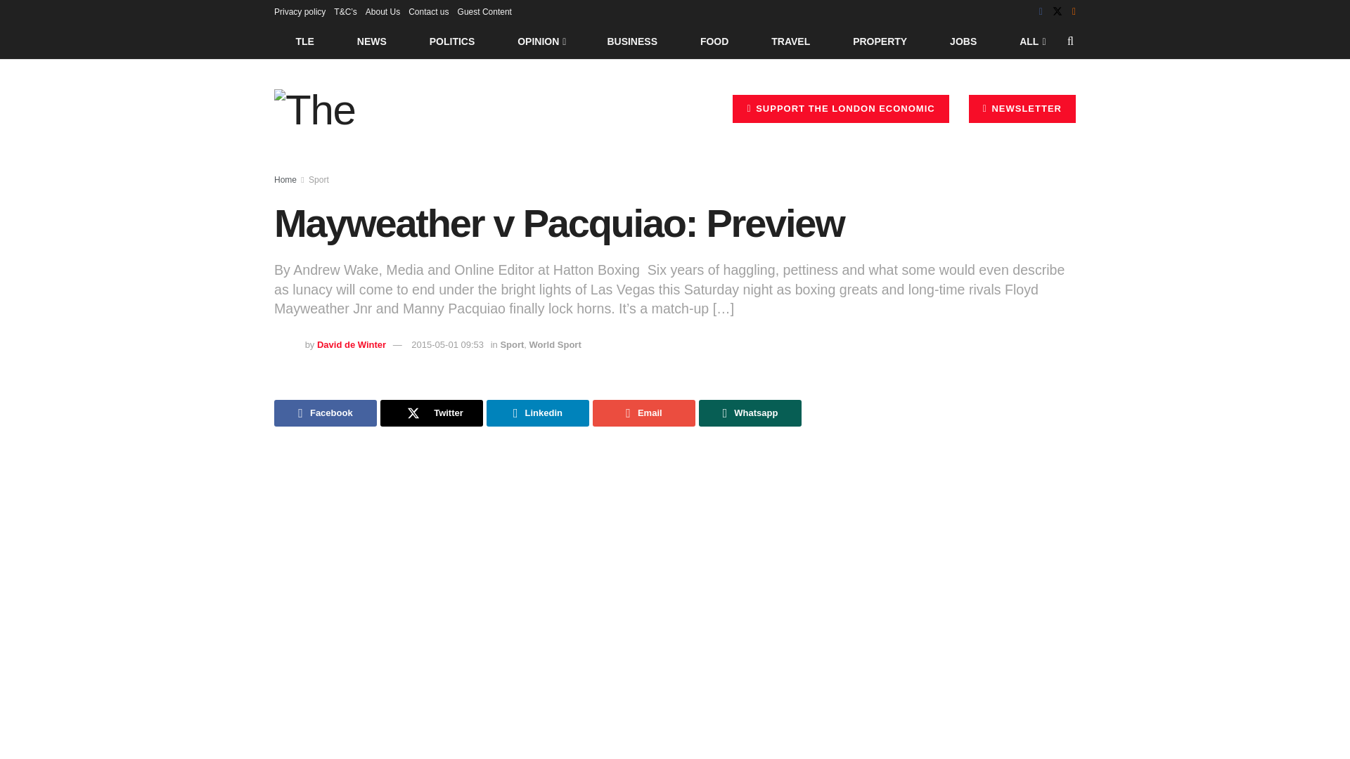 This screenshot has height=759, width=1350. I want to click on BUSINESS, so click(632, 41).